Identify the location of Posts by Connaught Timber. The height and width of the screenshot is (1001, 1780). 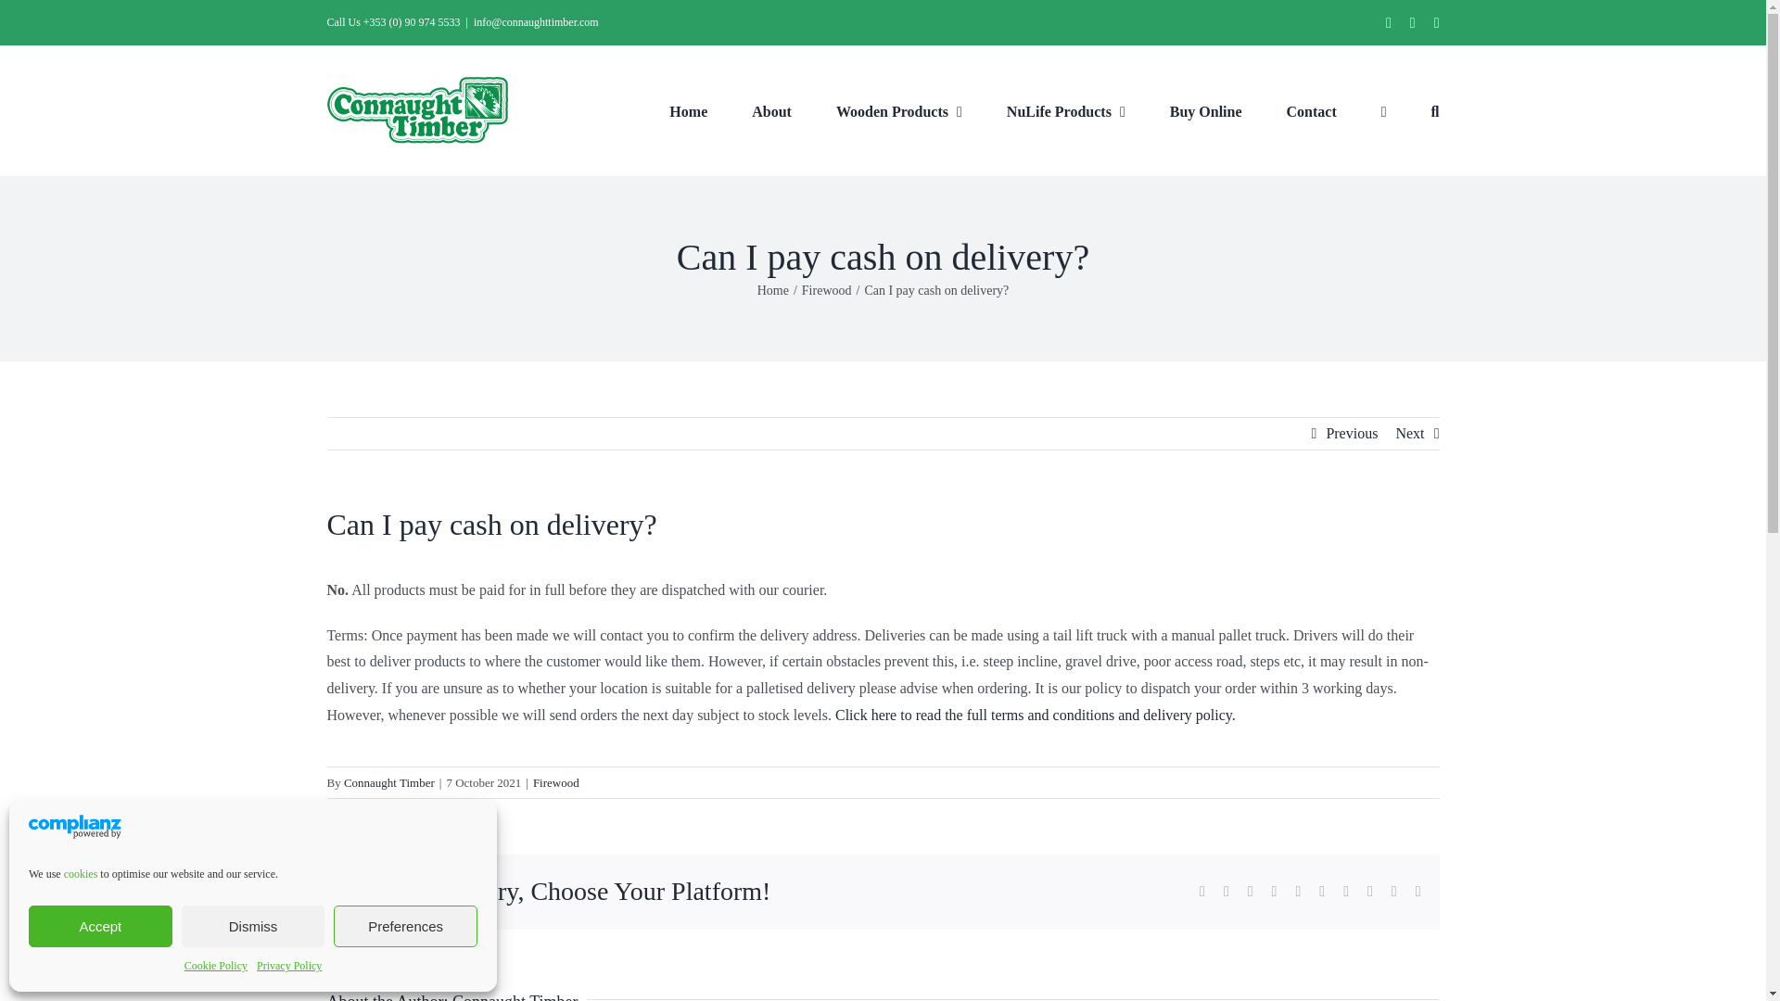
(515, 997).